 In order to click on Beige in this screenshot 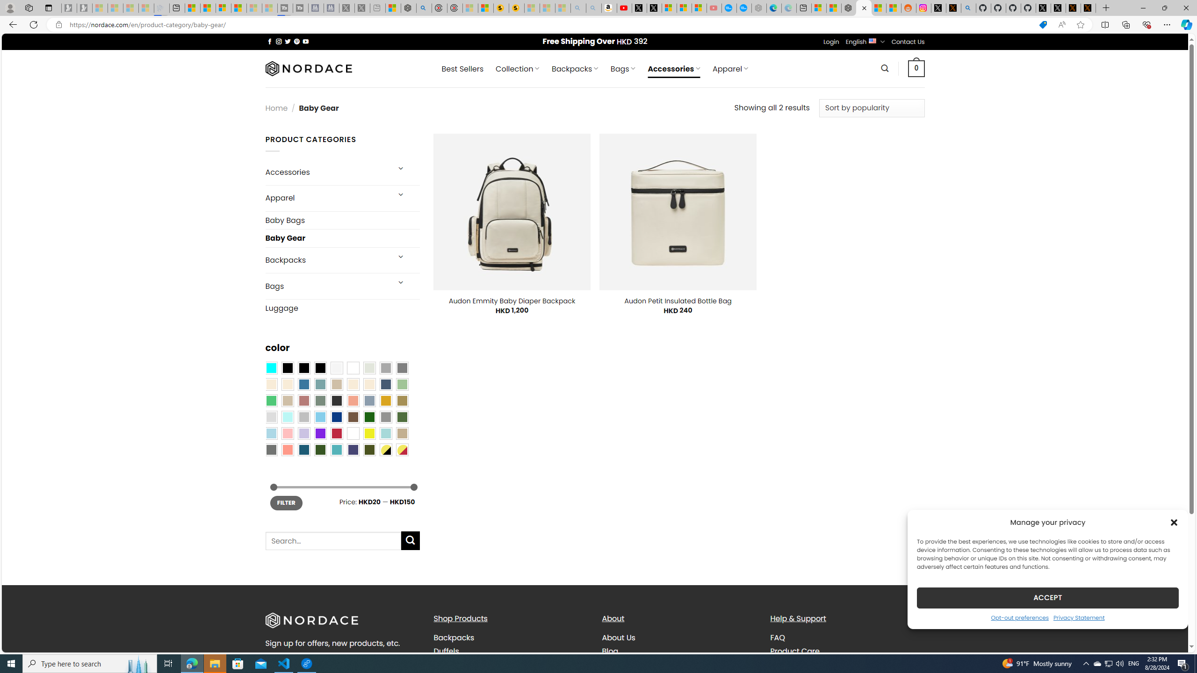, I will do `click(271, 384)`.